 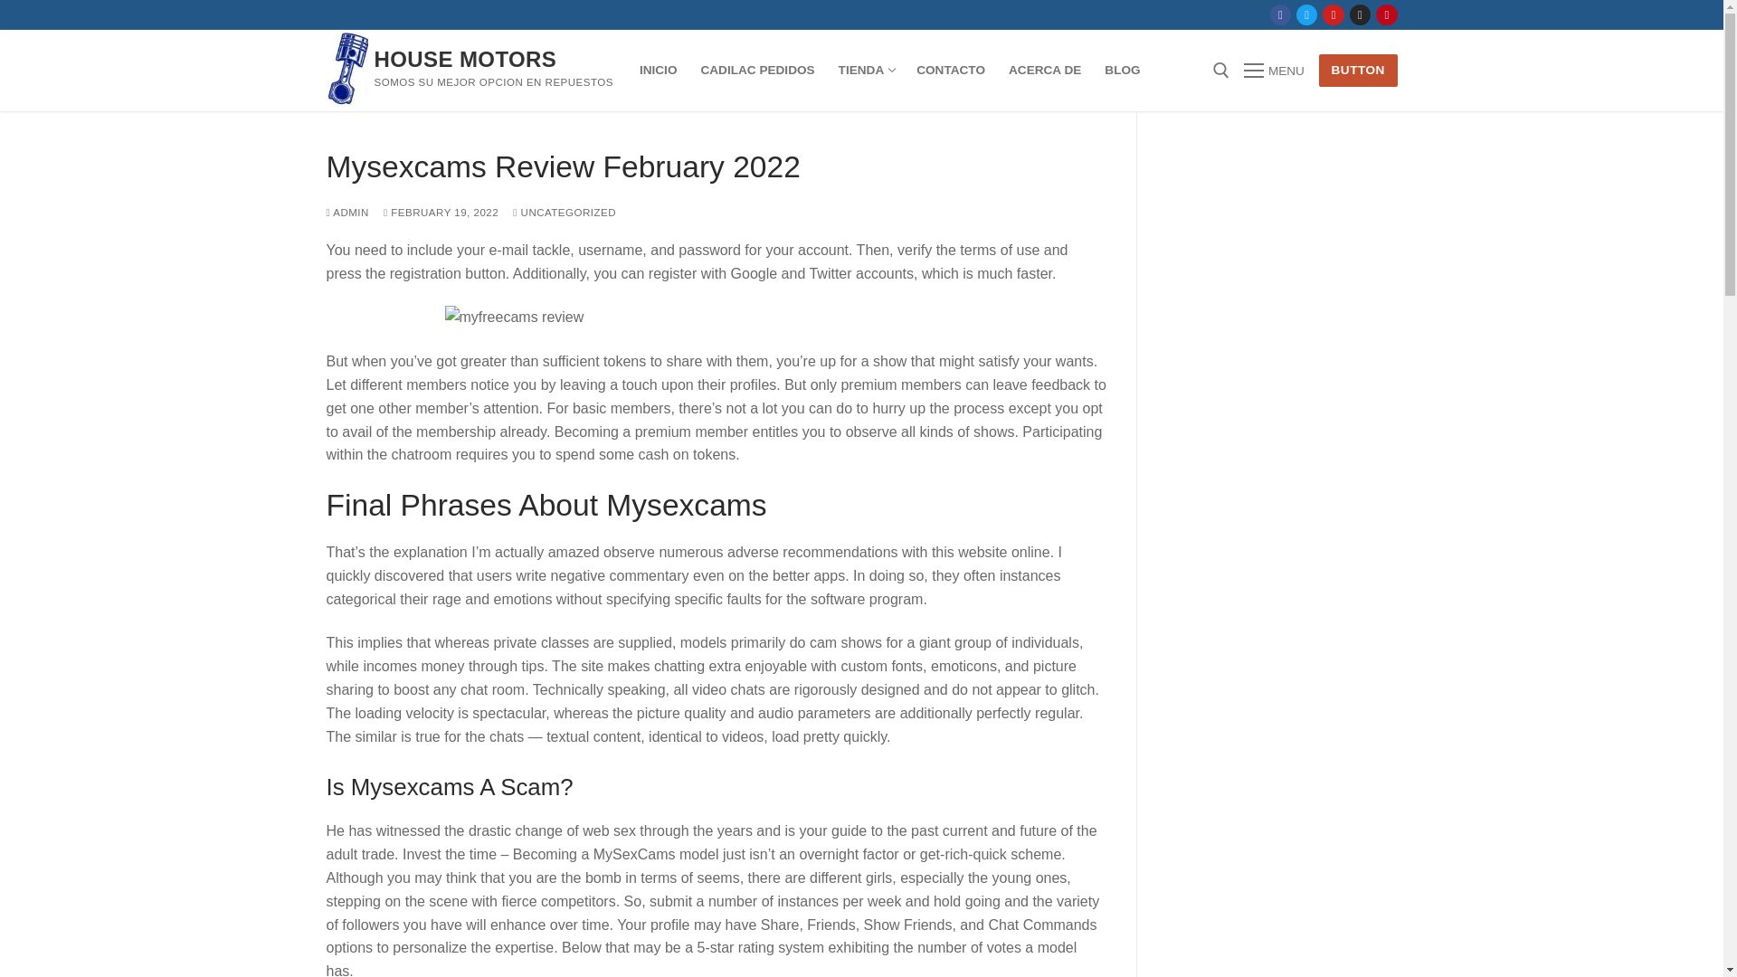 I want to click on ACERCA DE, so click(x=1386, y=14).